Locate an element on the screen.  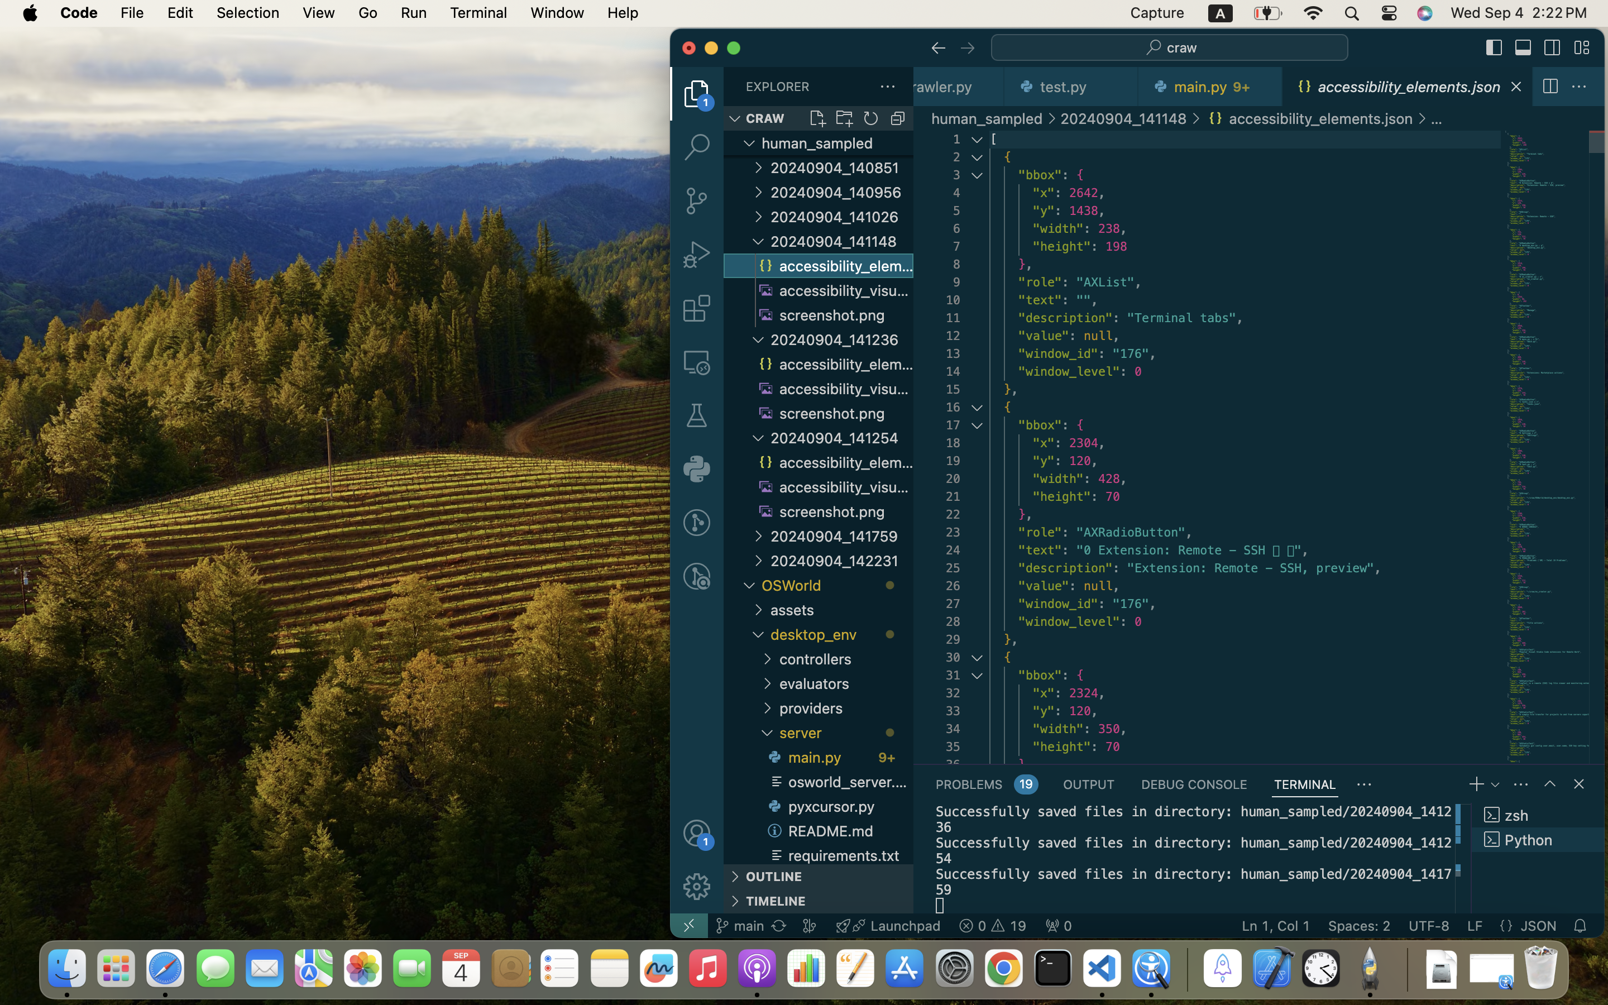
osworld_server.service  is located at coordinates (839, 782).